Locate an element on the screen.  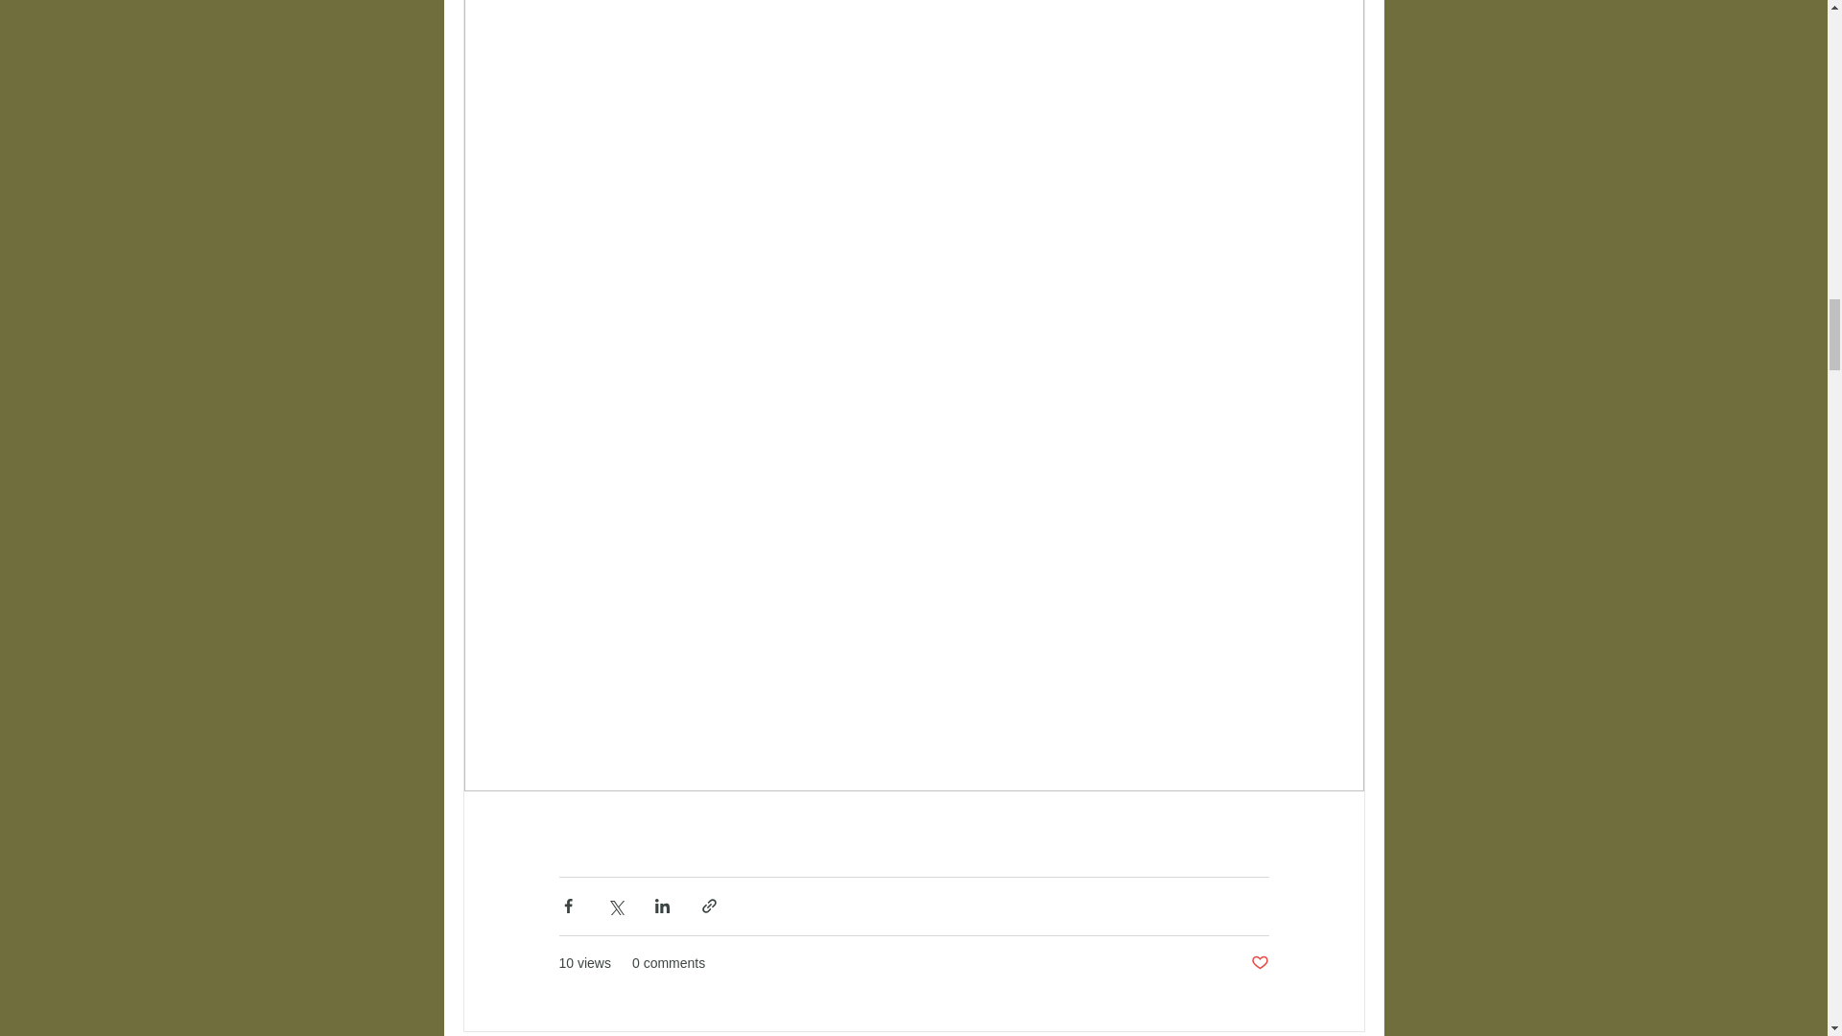
Post not marked as liked is located at coordinates (1259, 963).